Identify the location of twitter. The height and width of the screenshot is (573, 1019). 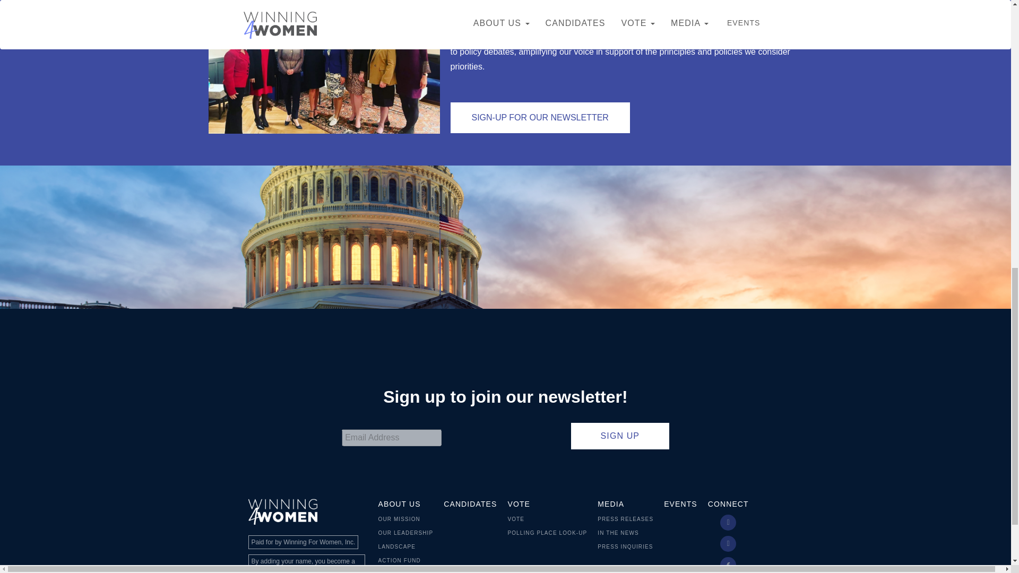
(728, 522).